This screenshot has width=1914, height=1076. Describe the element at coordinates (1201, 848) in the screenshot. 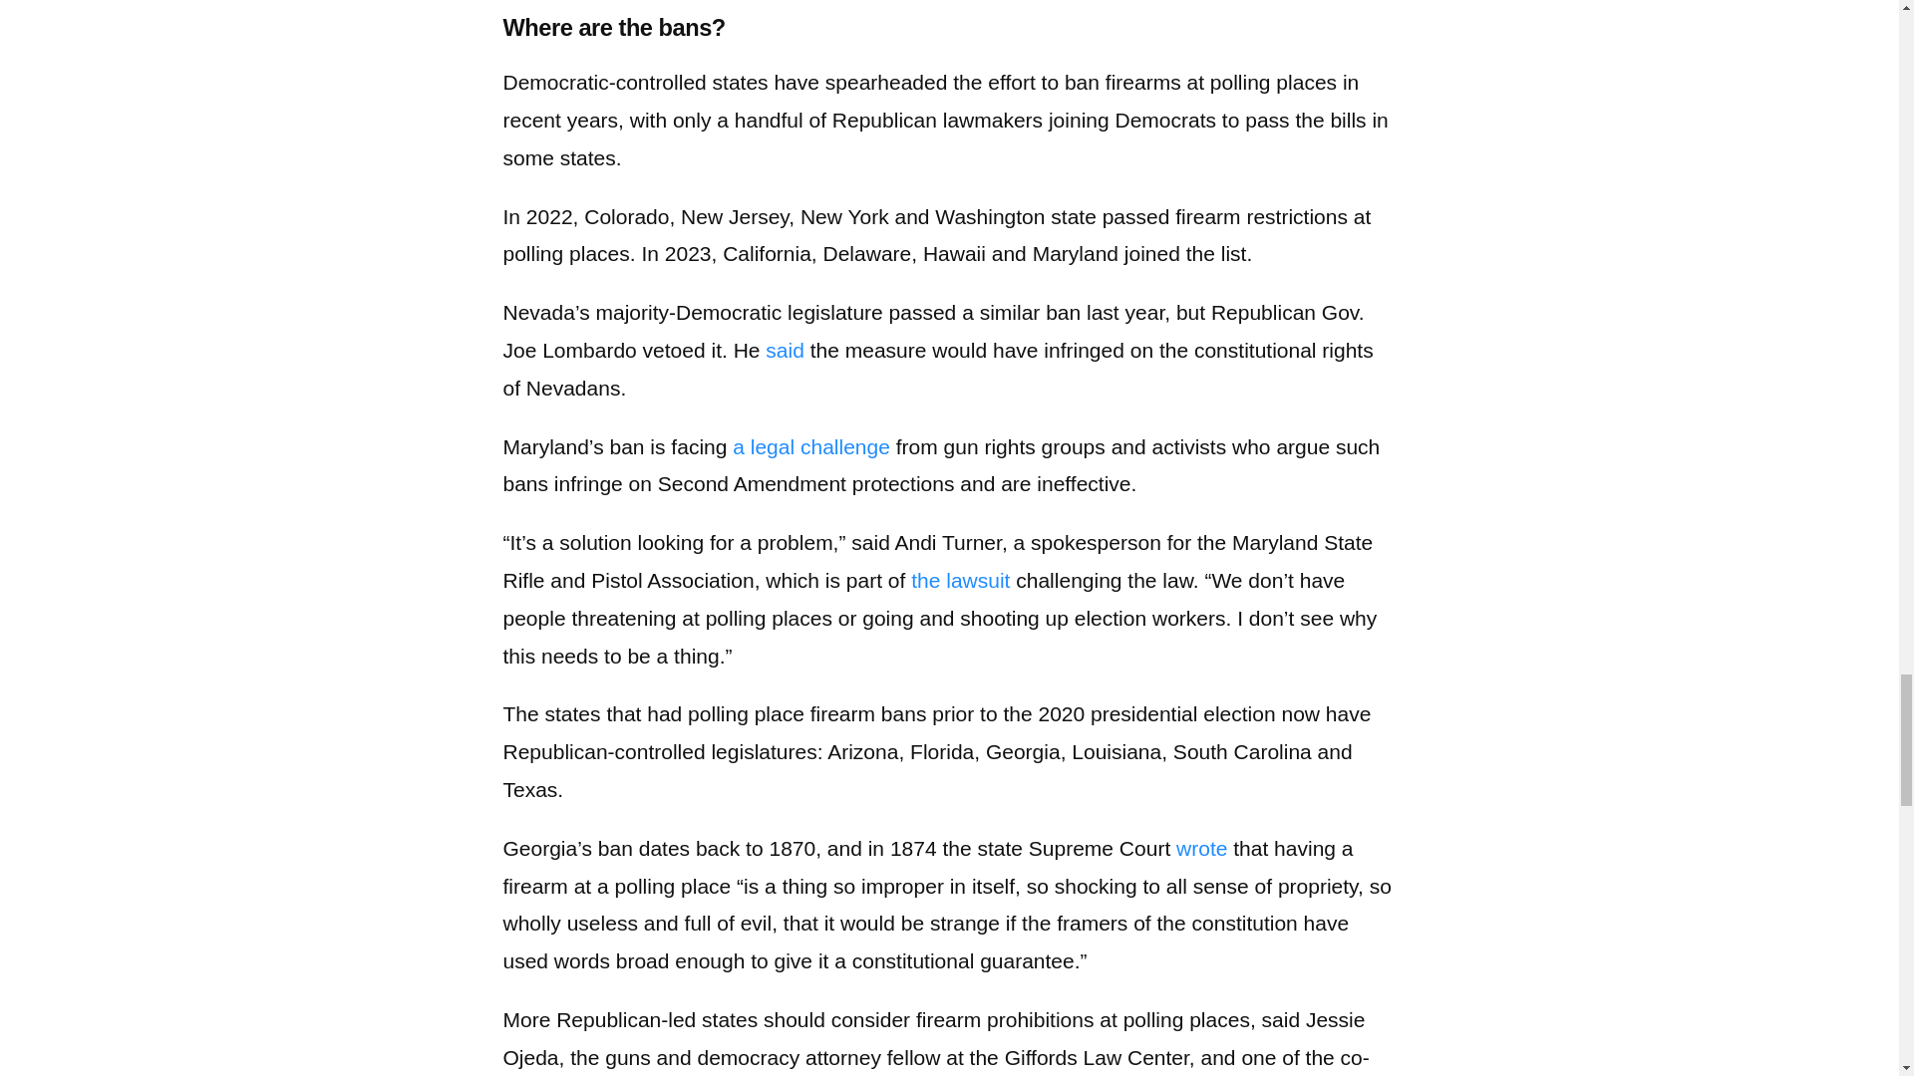

I see `wrote` at that location.